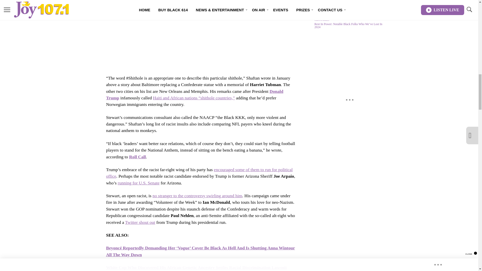 The width and height of the screenshot is (482, 271). Describe the element at coordinates (138, 157) in the screenshot. I see `Roll Call` at that location.